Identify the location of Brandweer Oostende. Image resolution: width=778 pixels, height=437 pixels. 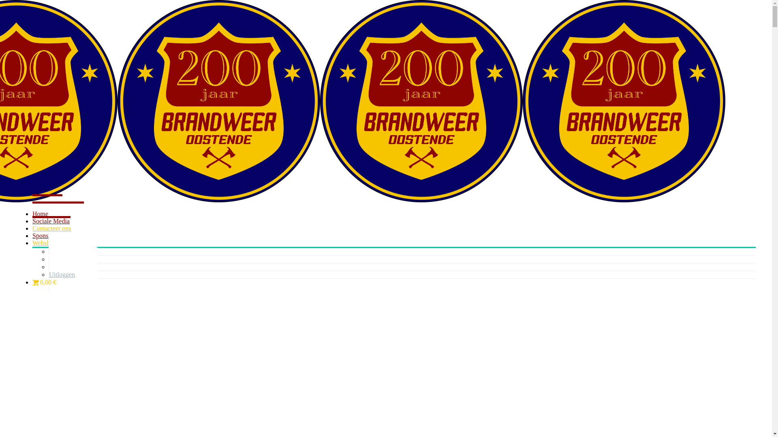
(421, 101).